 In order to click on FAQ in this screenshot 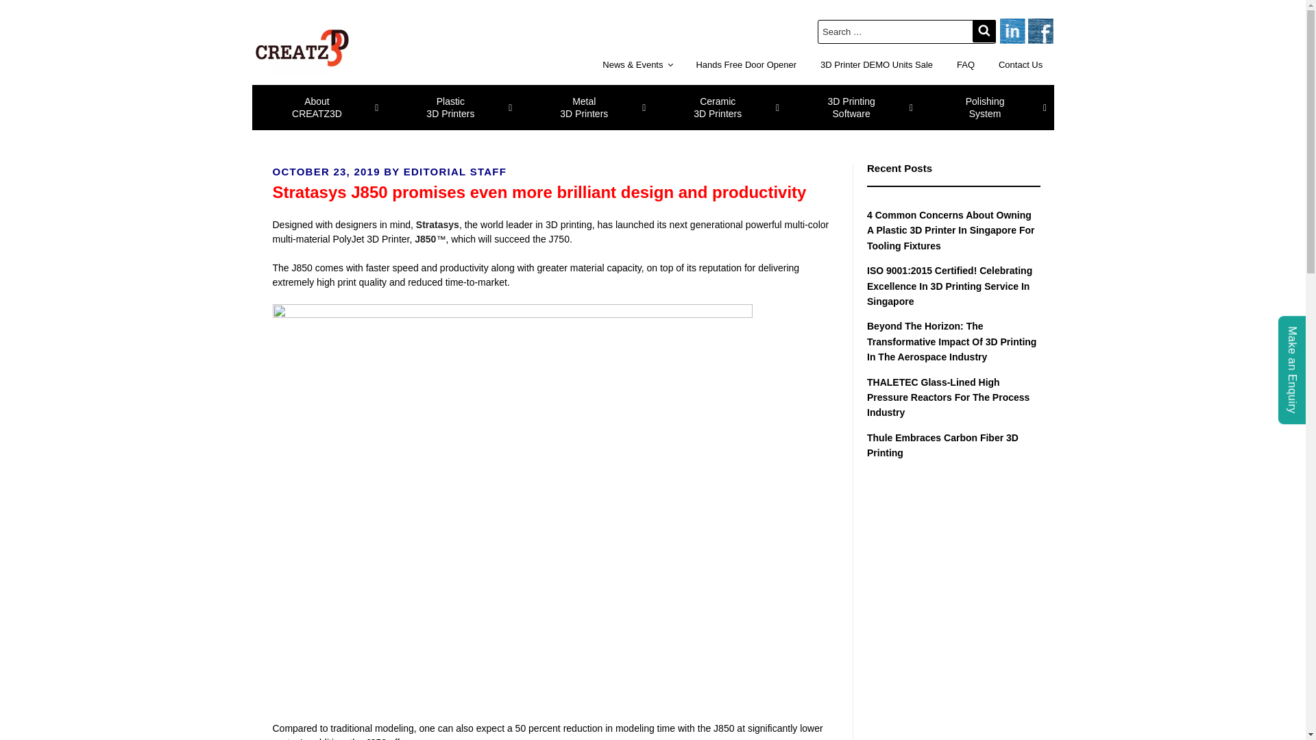, I will do `click(1021, 64)`.